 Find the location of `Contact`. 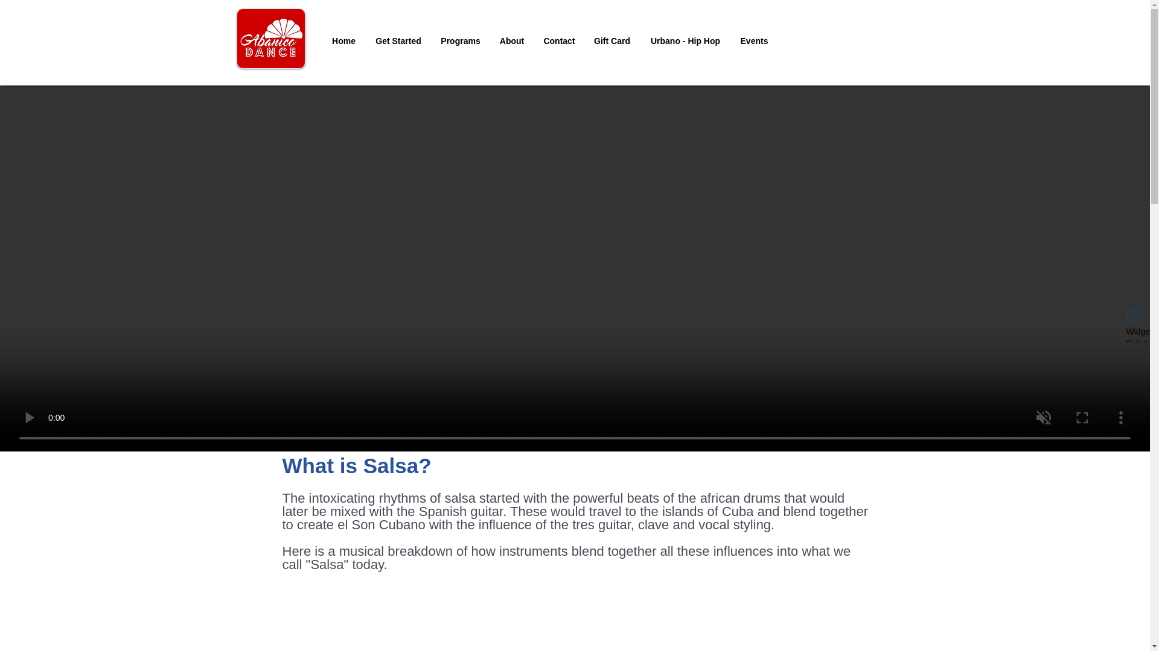

Contact is located at coordinates (558, 41).